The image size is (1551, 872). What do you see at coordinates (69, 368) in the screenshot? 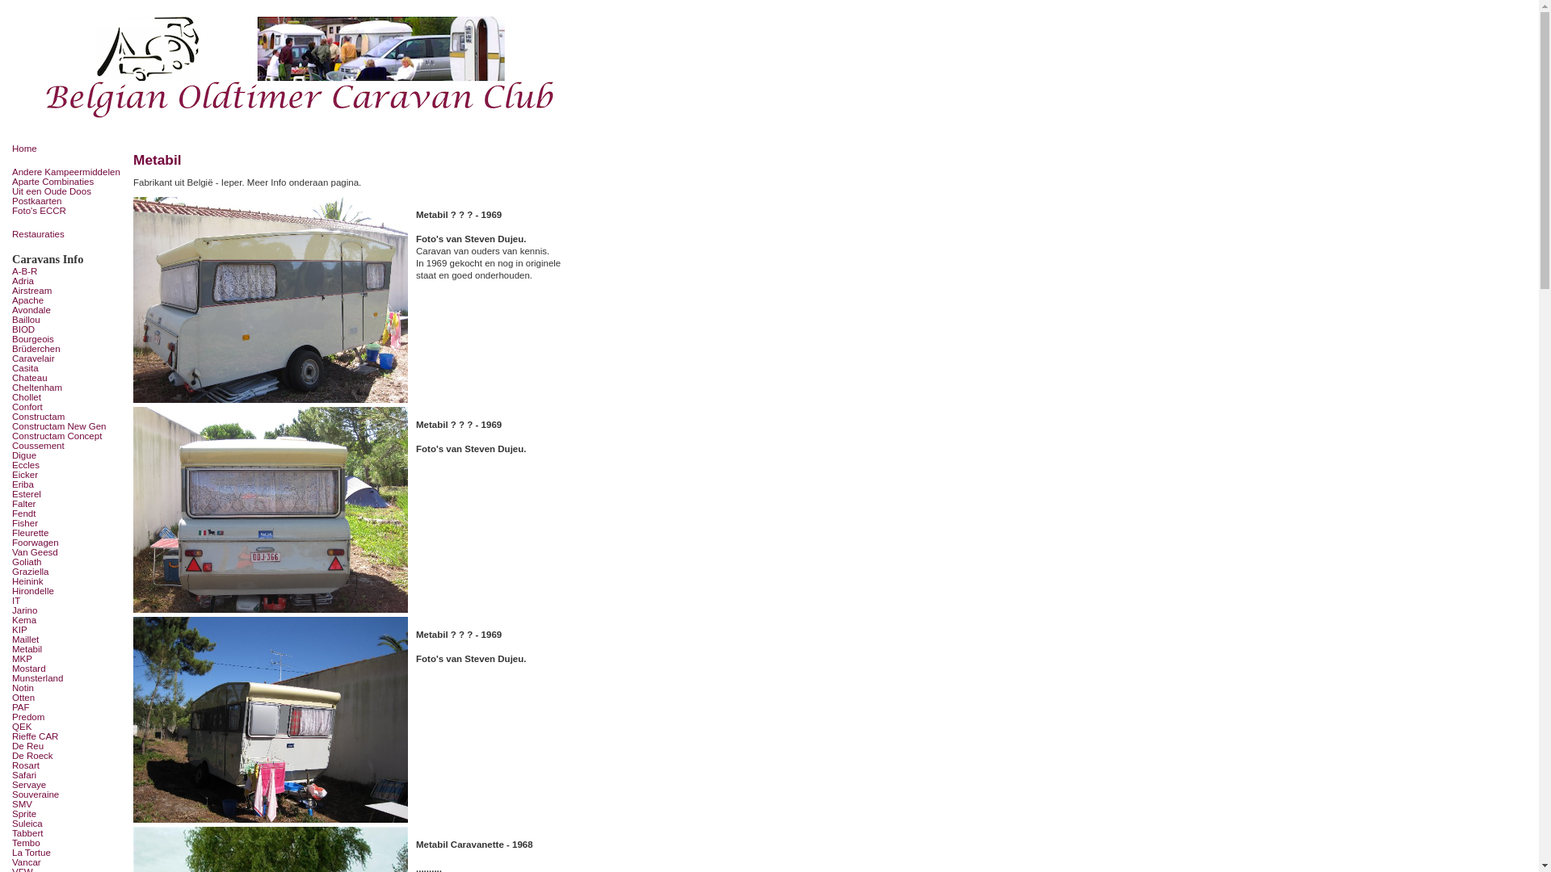
I see `Casita` at bounding box center [69, 368].